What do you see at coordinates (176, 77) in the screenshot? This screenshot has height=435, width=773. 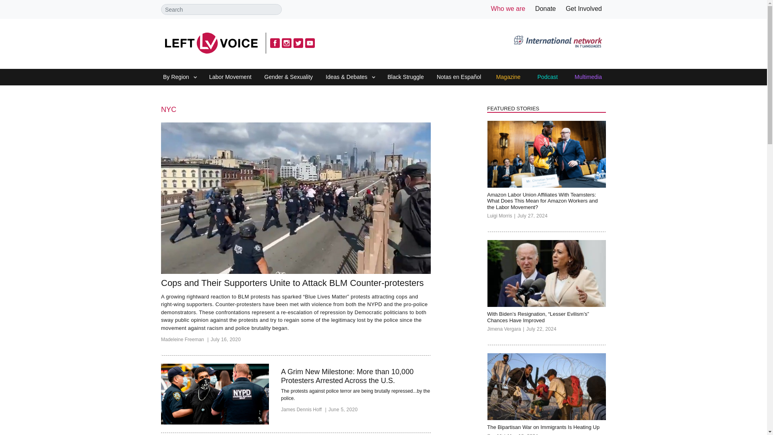 I see `By Region` at bounding box center [176, 77].